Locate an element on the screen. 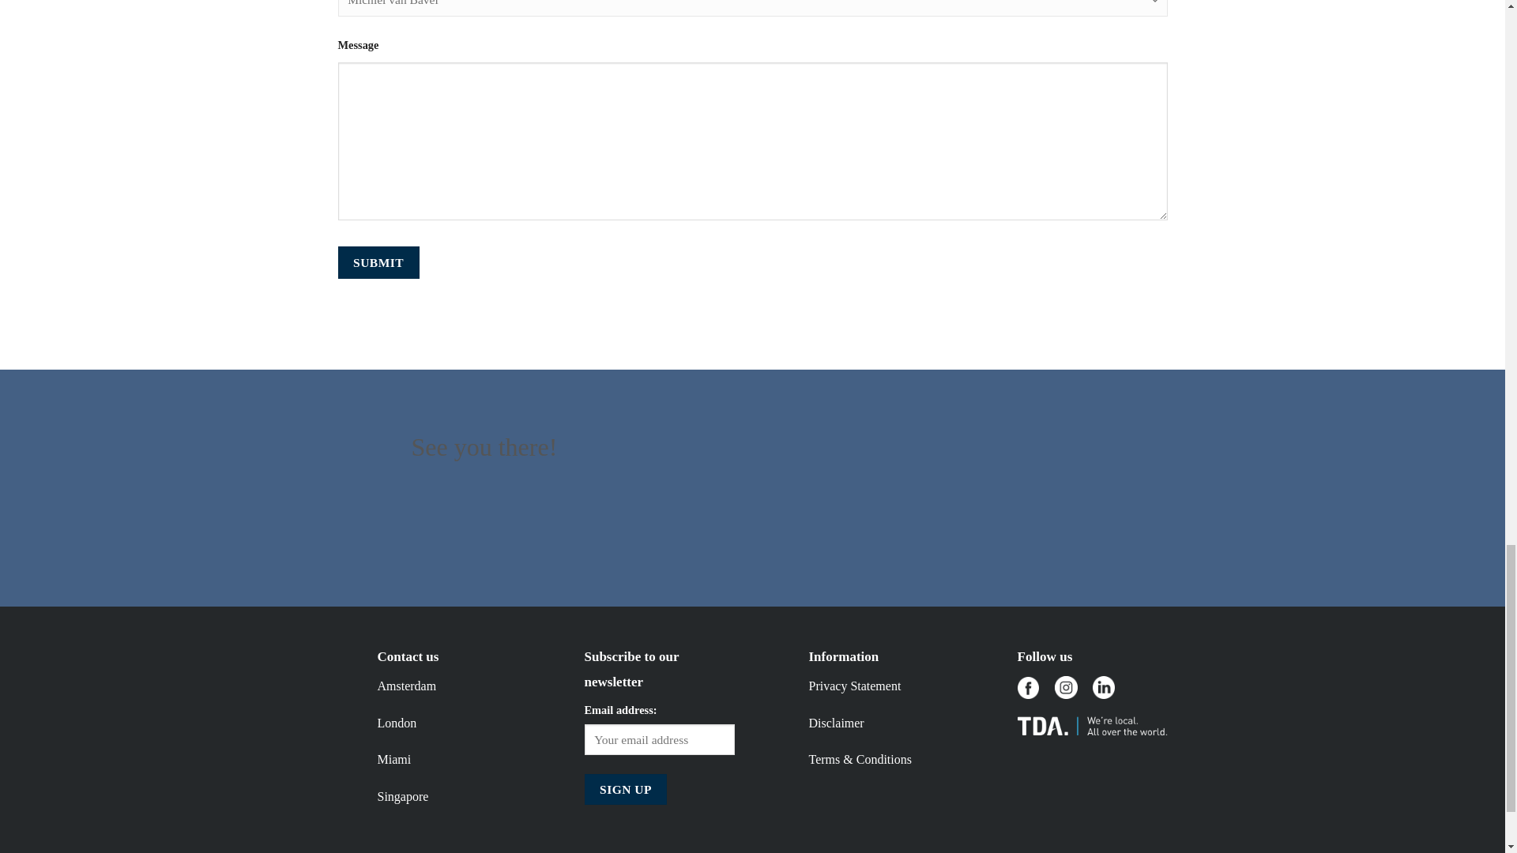 The height and width of the screenshot is (853, 1517). Submit is located at coordinates (379, 263).